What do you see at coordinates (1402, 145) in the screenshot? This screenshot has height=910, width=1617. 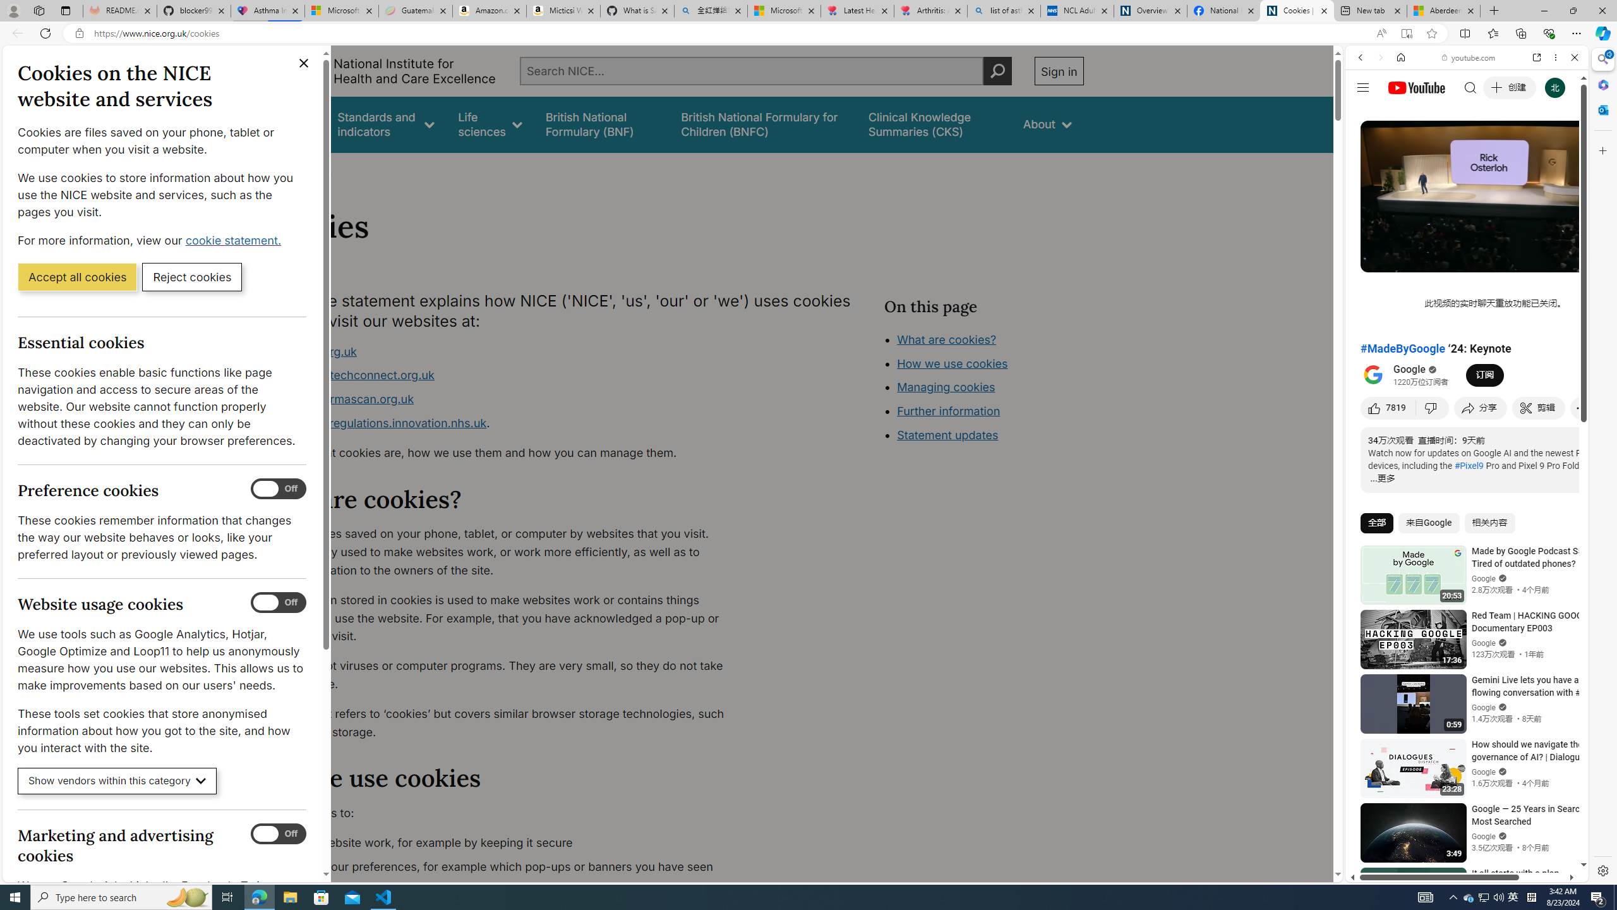 I see `IMAGES` at bounding box center [1402, 145].